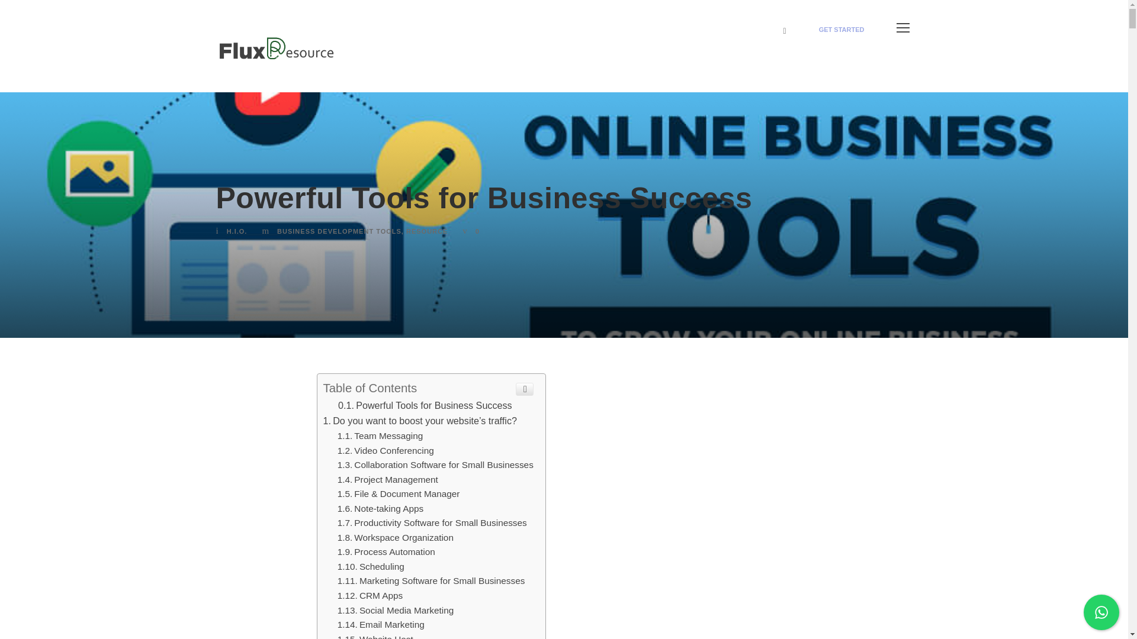 The image size is (1137, 639). I want to click on Video Conferencing, so click(386, 450).